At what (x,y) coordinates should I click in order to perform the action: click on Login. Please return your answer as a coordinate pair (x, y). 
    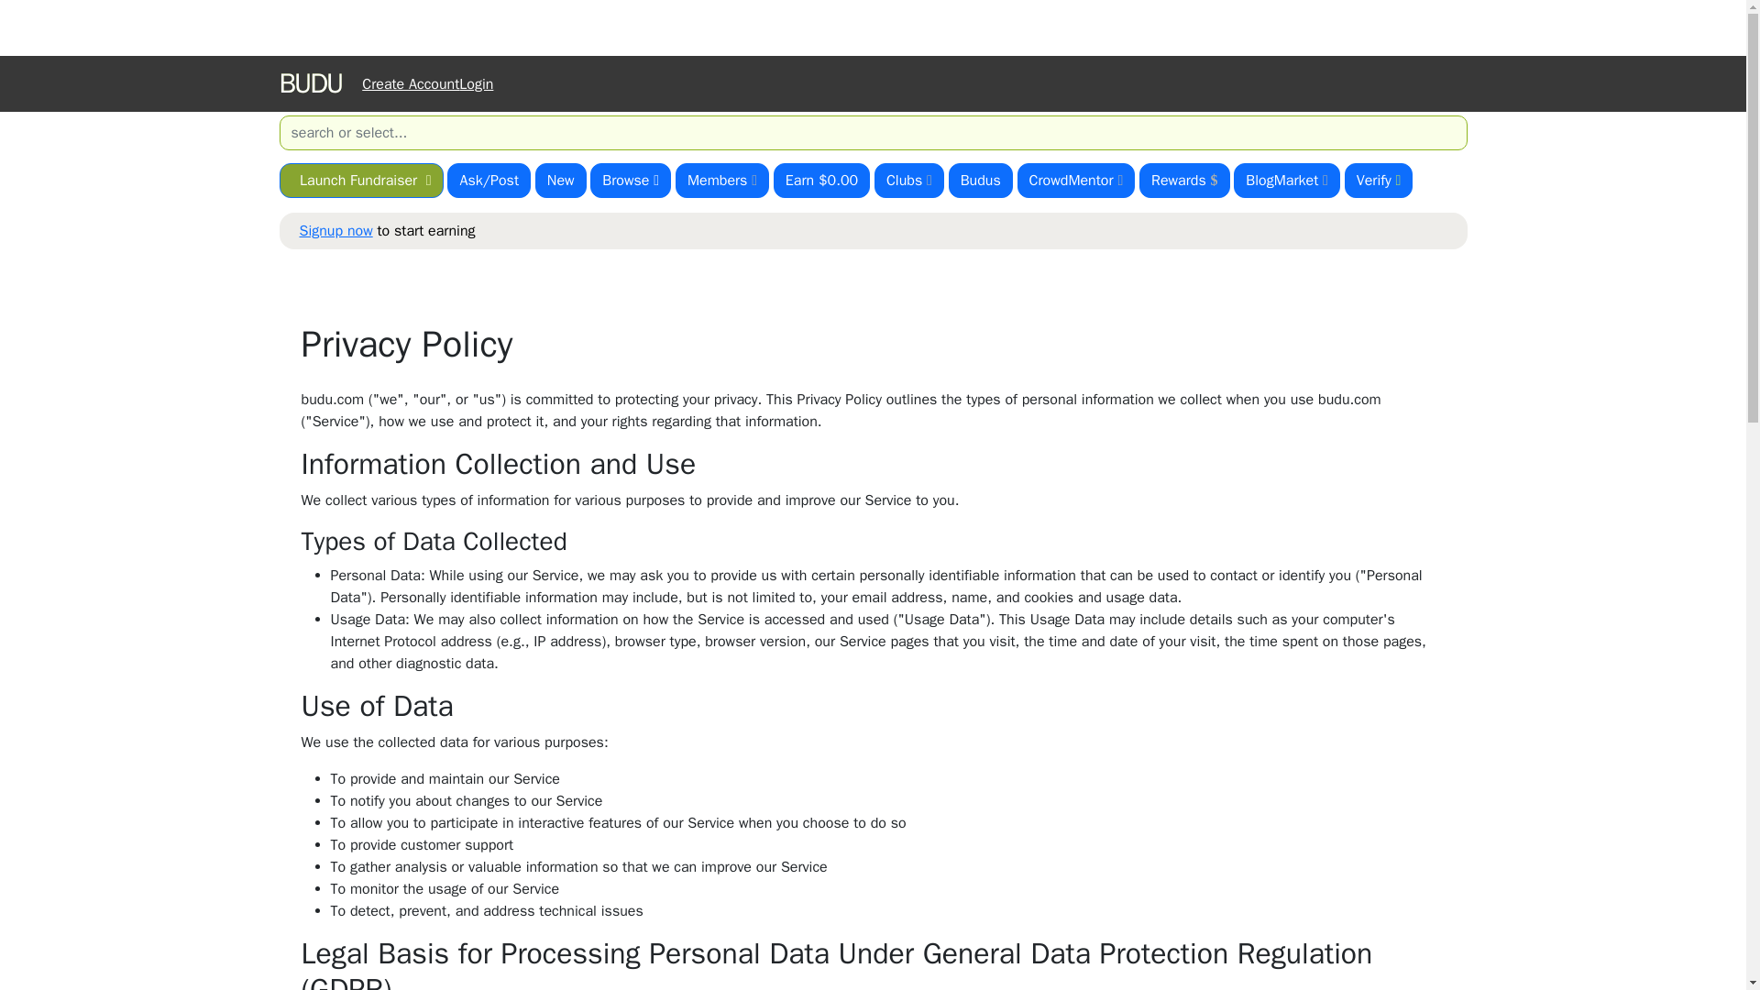
    Looking at the image, I should click on (476, 83).